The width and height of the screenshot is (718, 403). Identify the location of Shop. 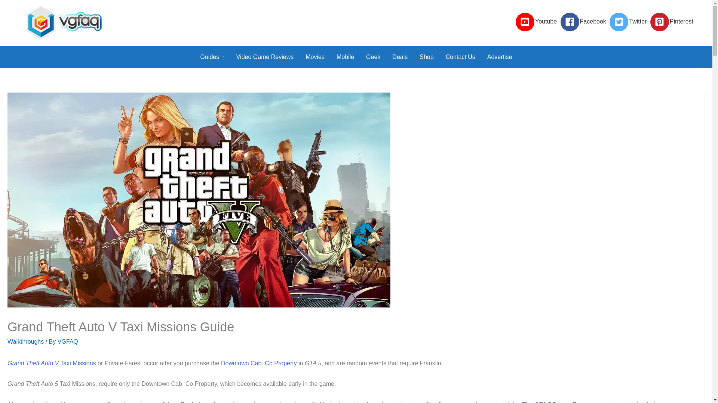
(426, 57).